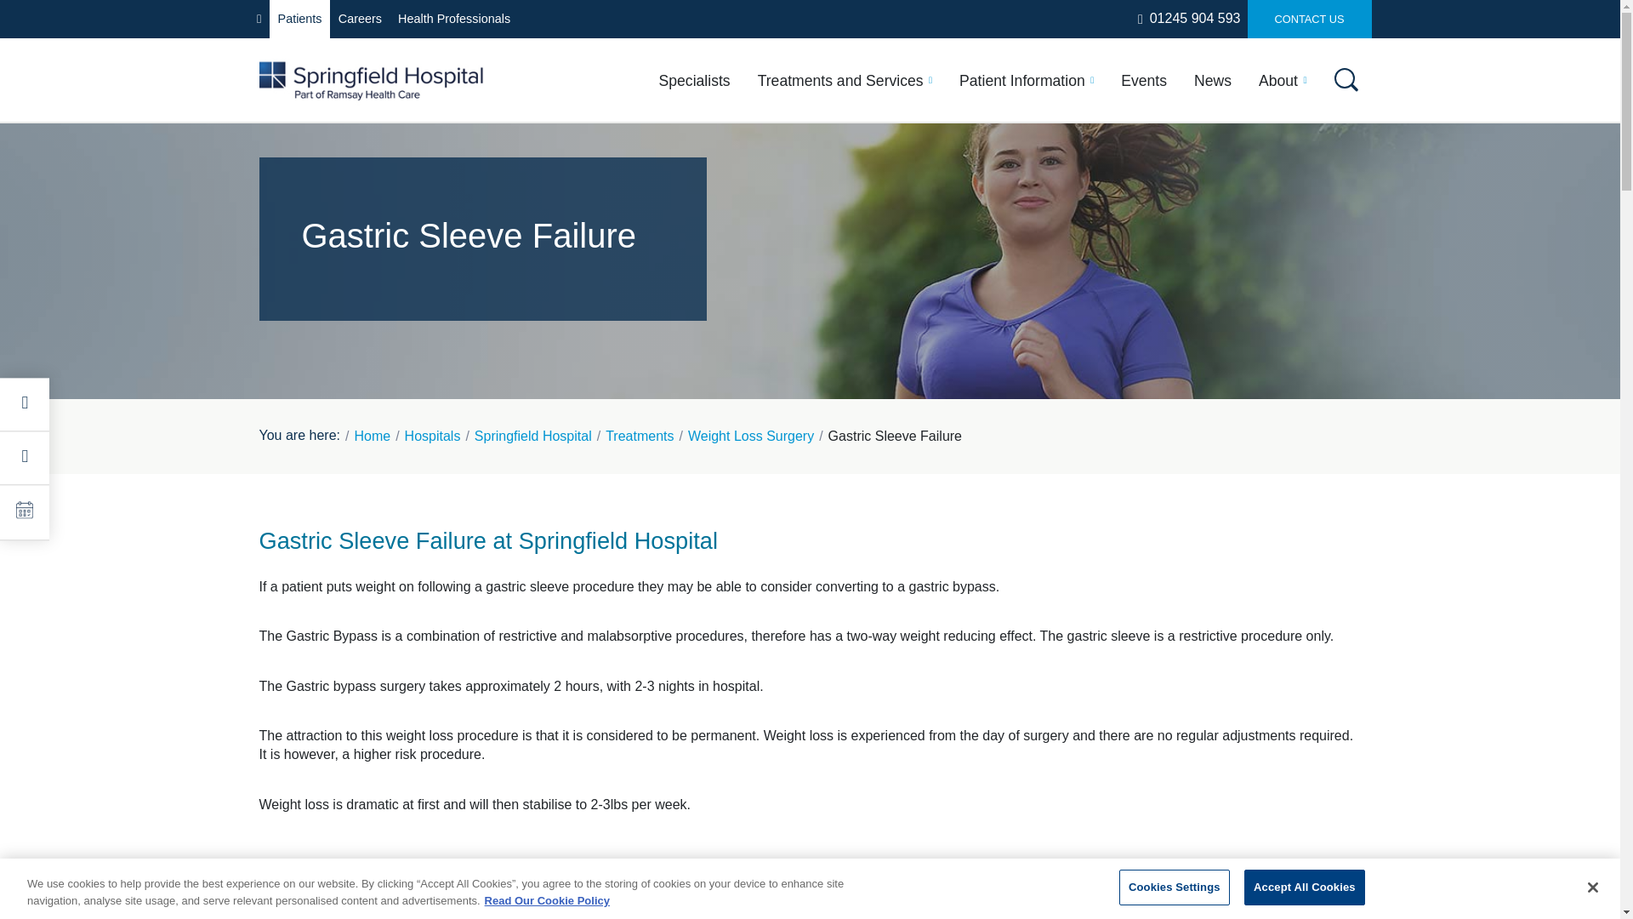 The width and height of the screenshot is (1633, 919). What do you see at coordinates (551, 388) in the screenshot?
I see `Womens Health` at bounding box center [551, 388].